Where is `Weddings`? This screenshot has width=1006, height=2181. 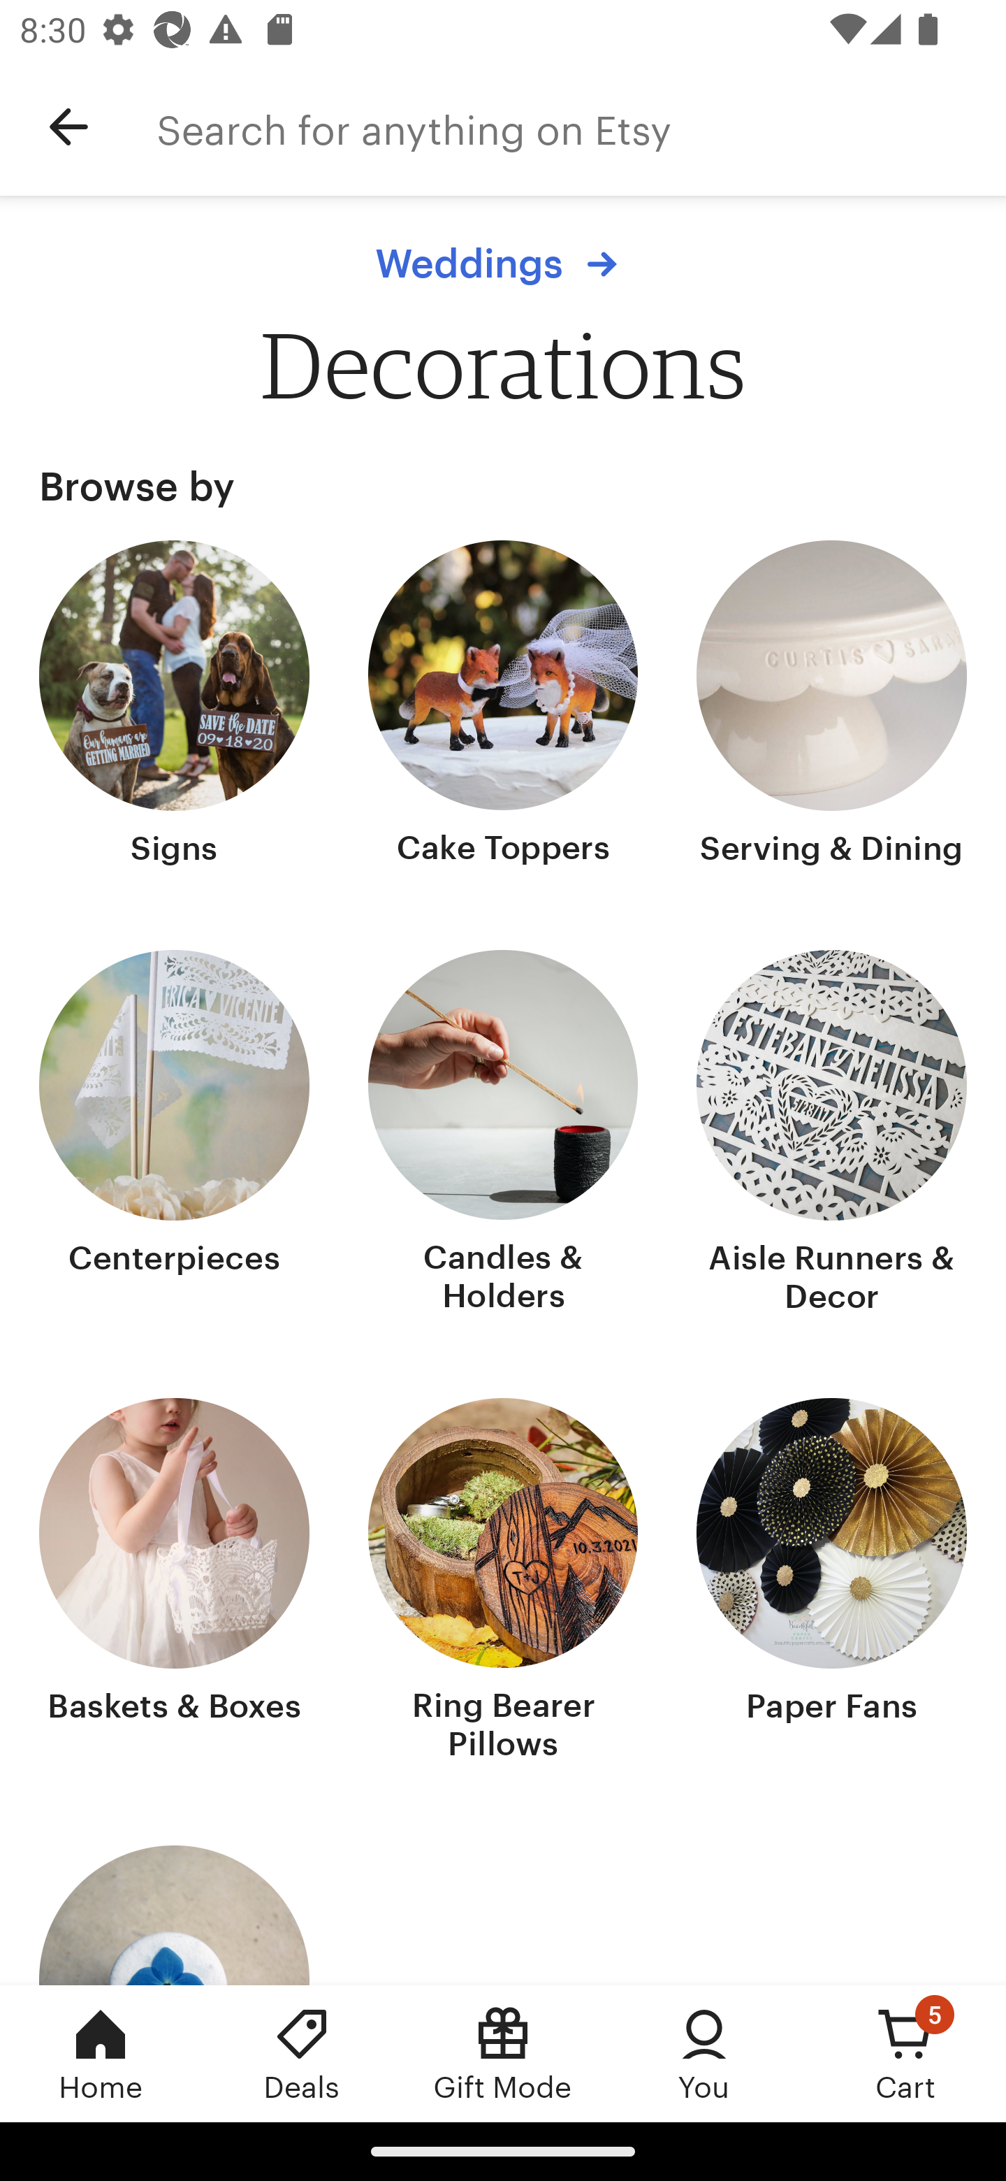
Weddings is located at coordinates (503, 264).